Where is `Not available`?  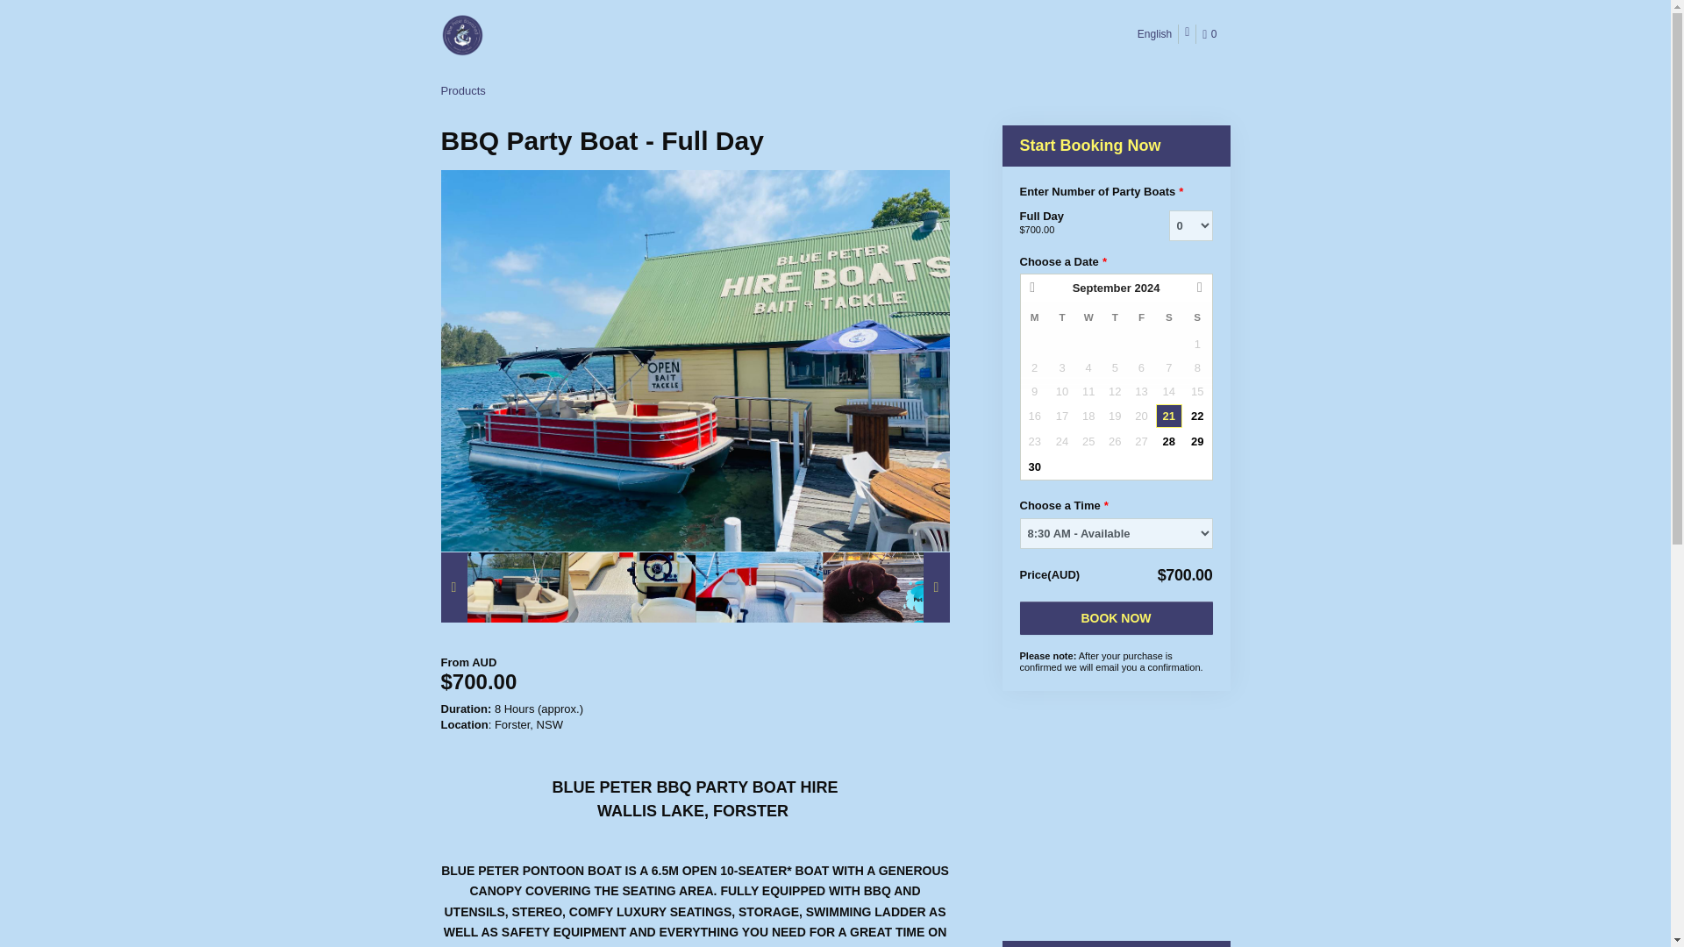 Not available is located at coordinates (1140, 368).